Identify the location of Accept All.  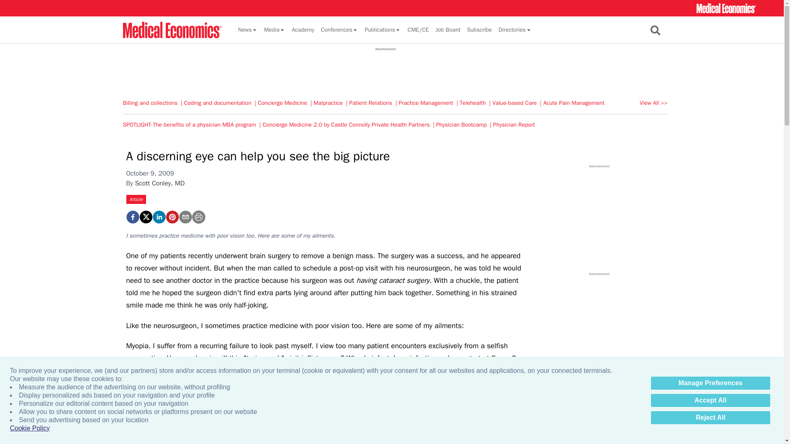
(710, 400).